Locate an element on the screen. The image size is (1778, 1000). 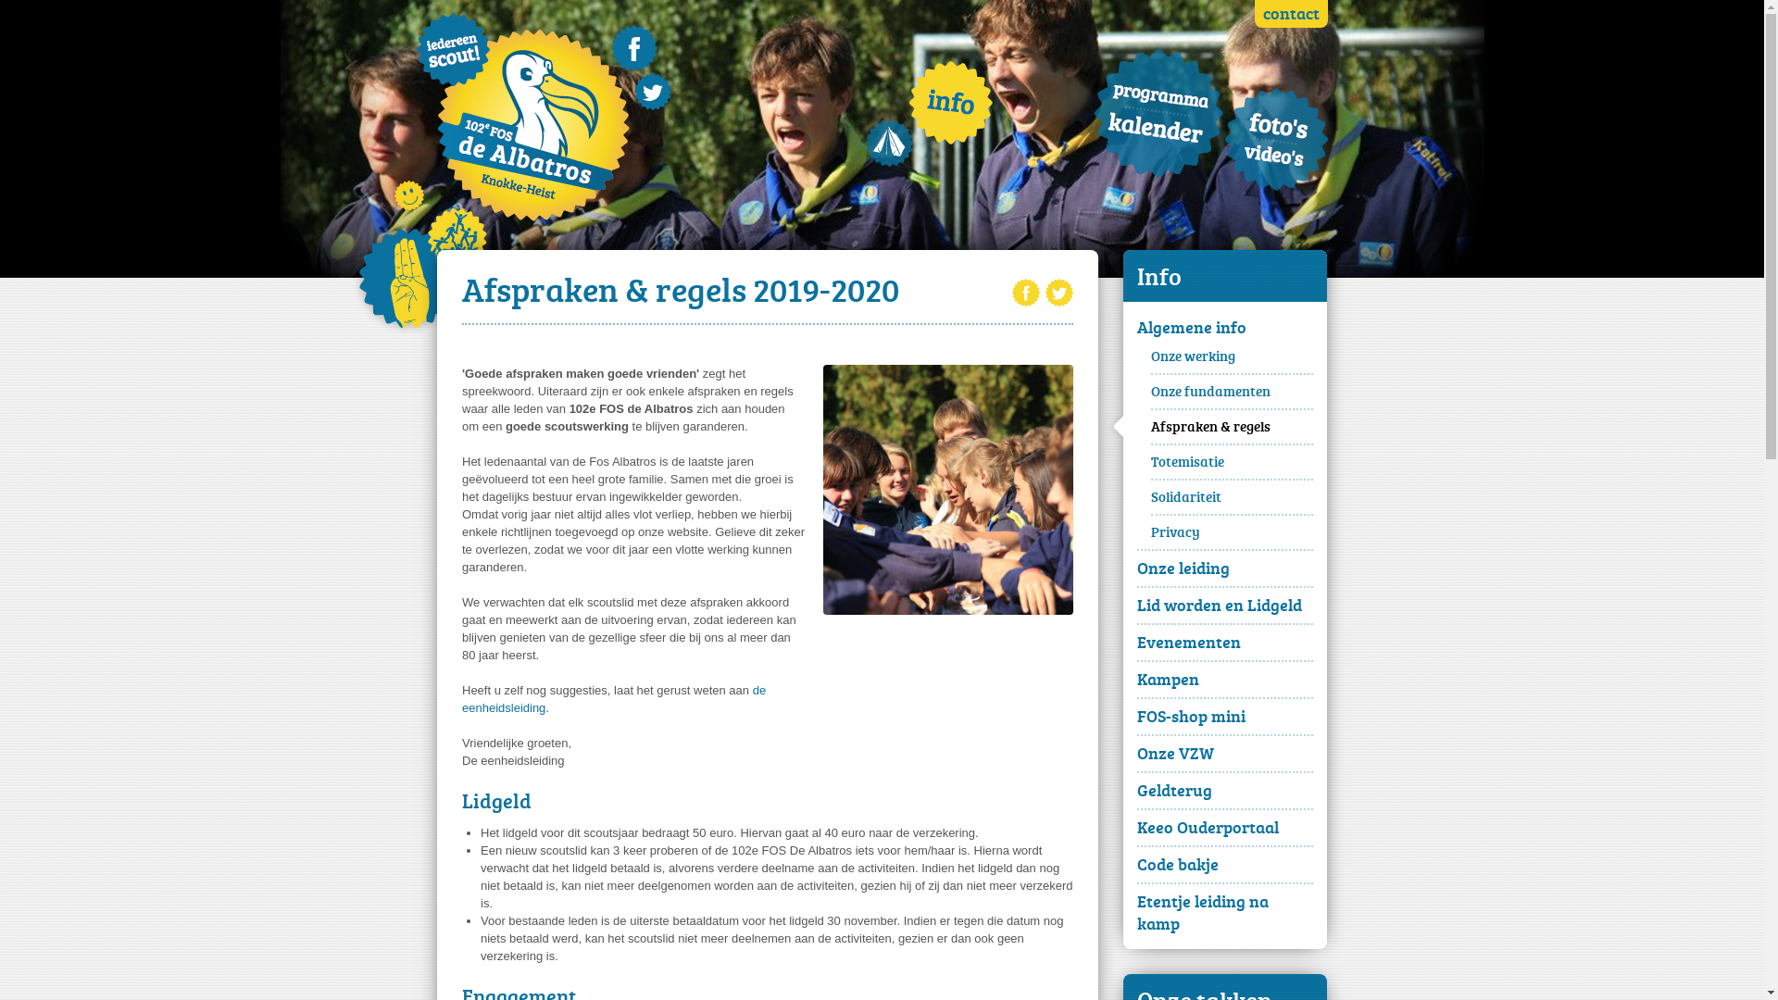
Algemene info is located at coordinates (1225, 331).